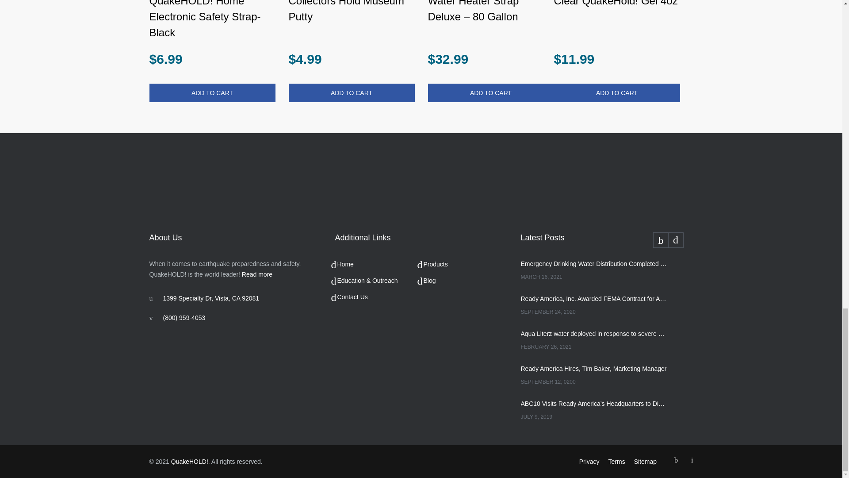 The height and width of the screenshot is (478, 849). I want to click on Latest Posts, so click(607, 239).